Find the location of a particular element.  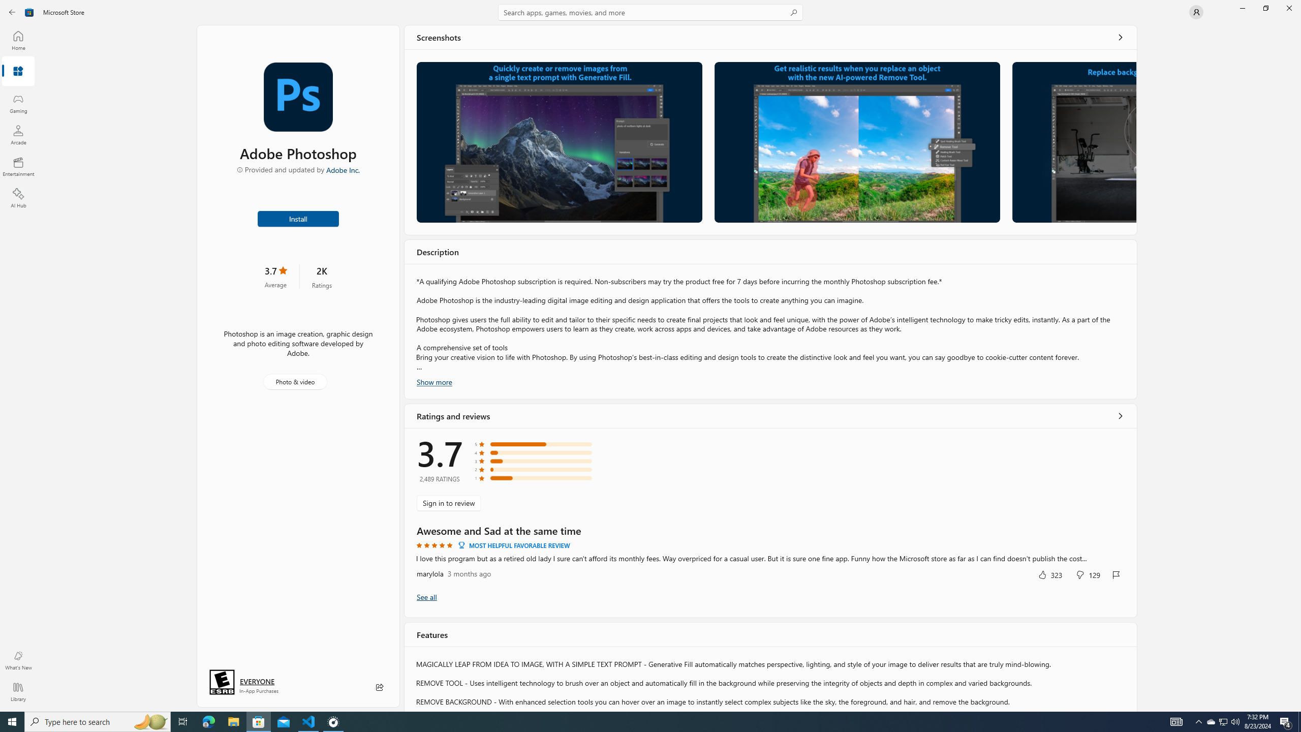

Search is located at coordinates (650, 12).